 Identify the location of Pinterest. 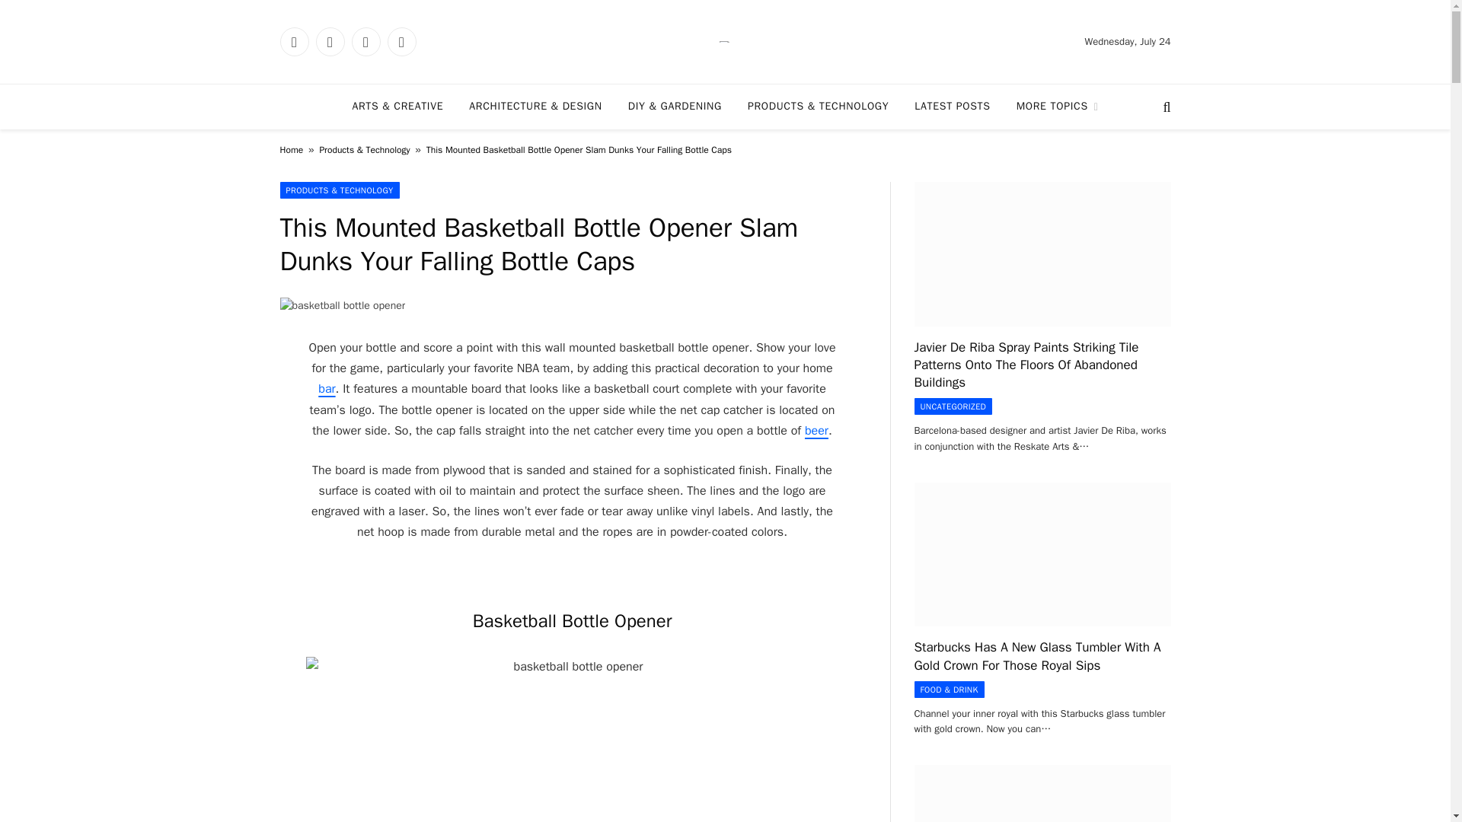
(401, 41).